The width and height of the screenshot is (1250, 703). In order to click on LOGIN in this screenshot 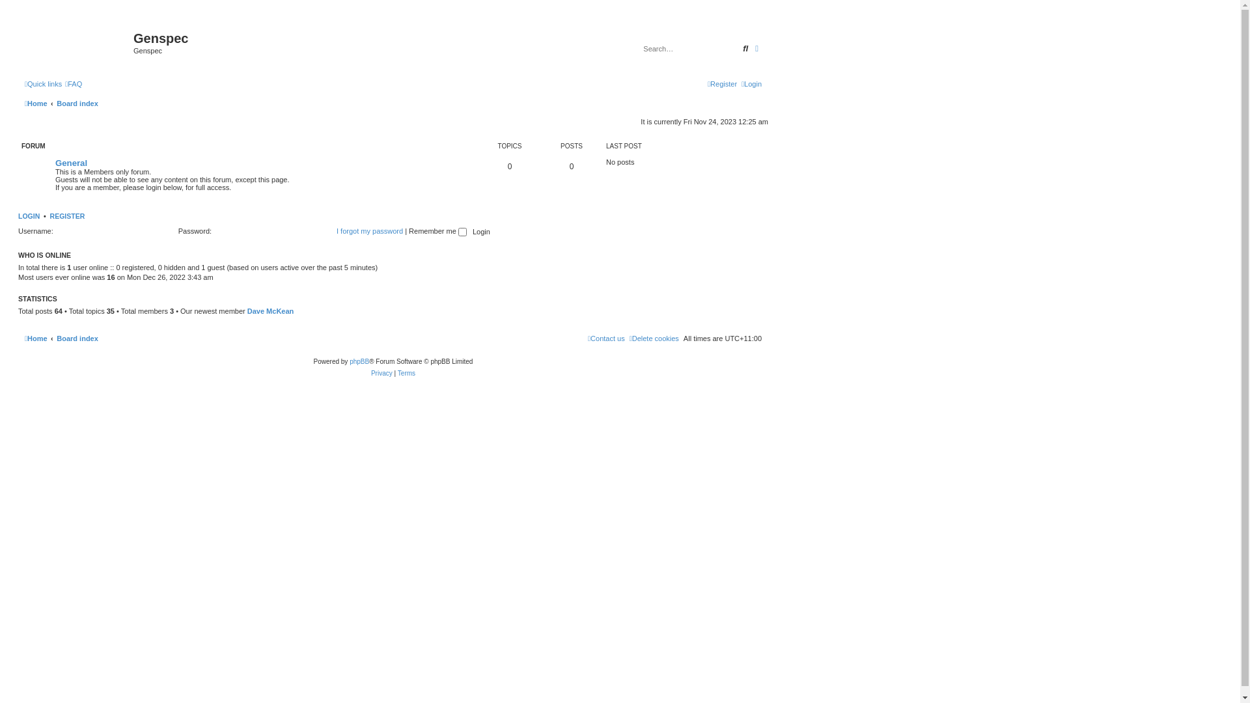, I will do `click(29, 216)`.